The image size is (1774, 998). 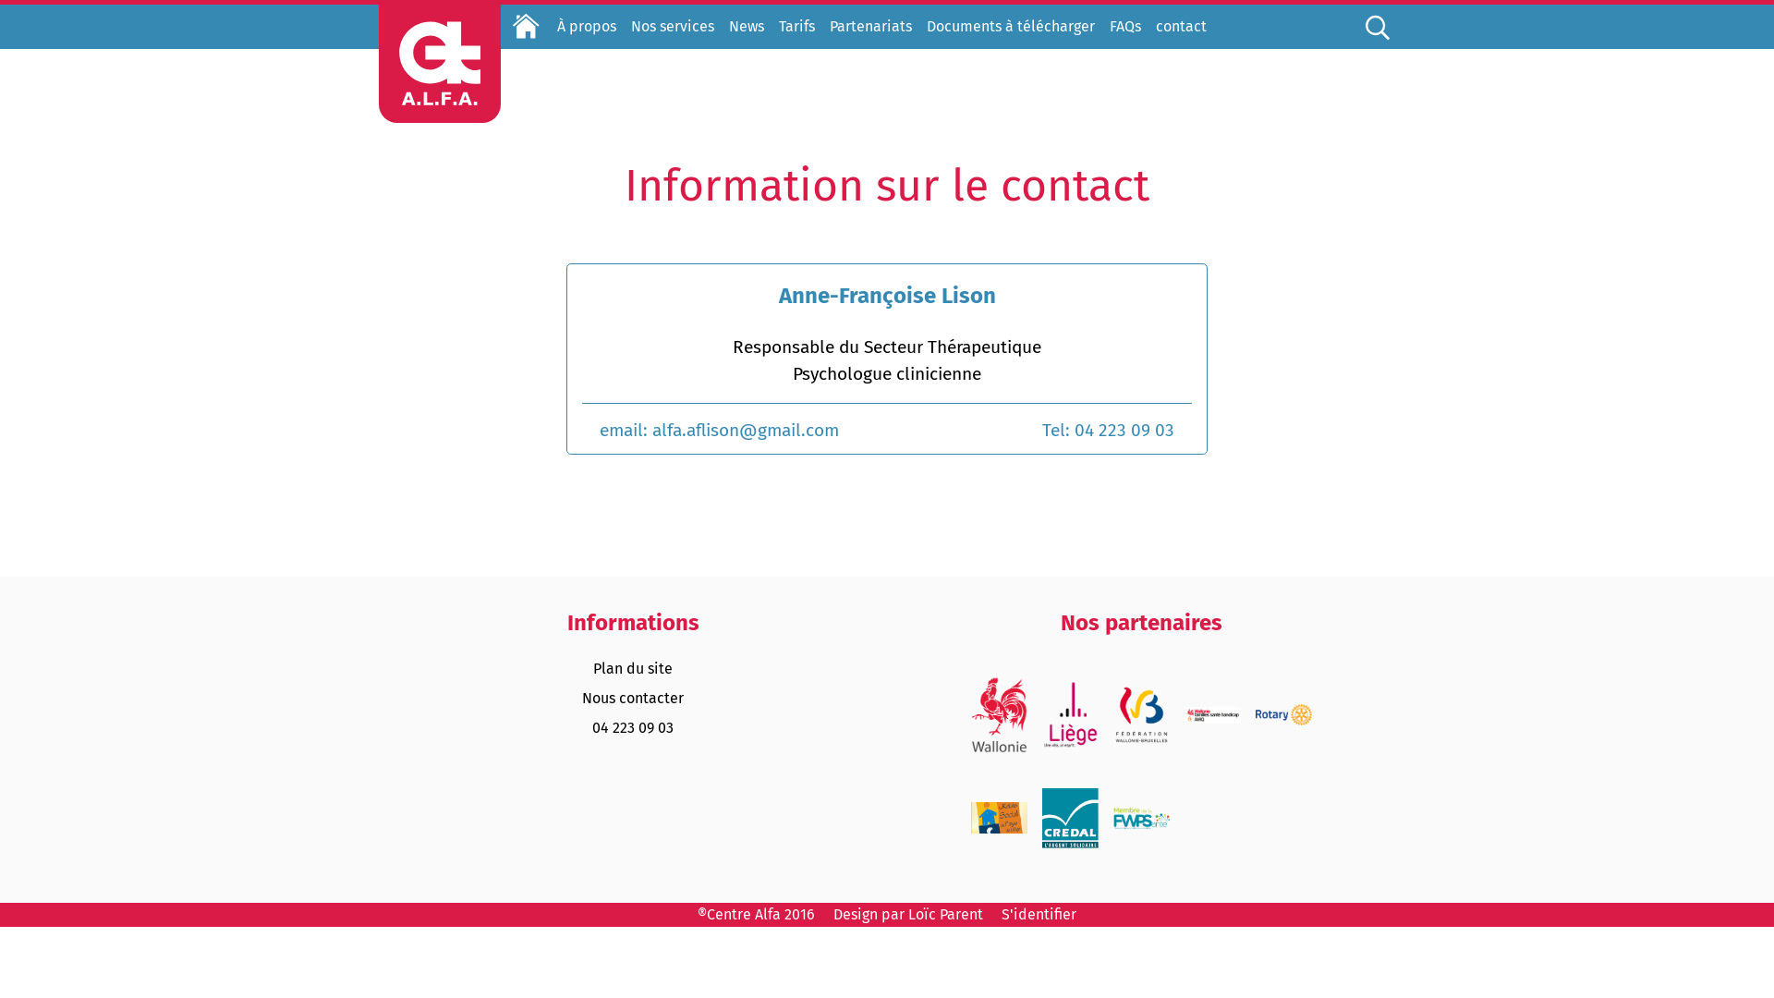 What do you see at coordinates (440, 64) in the screenshot?
I see `Logo du centre afla` at bounding box center [440, 64].